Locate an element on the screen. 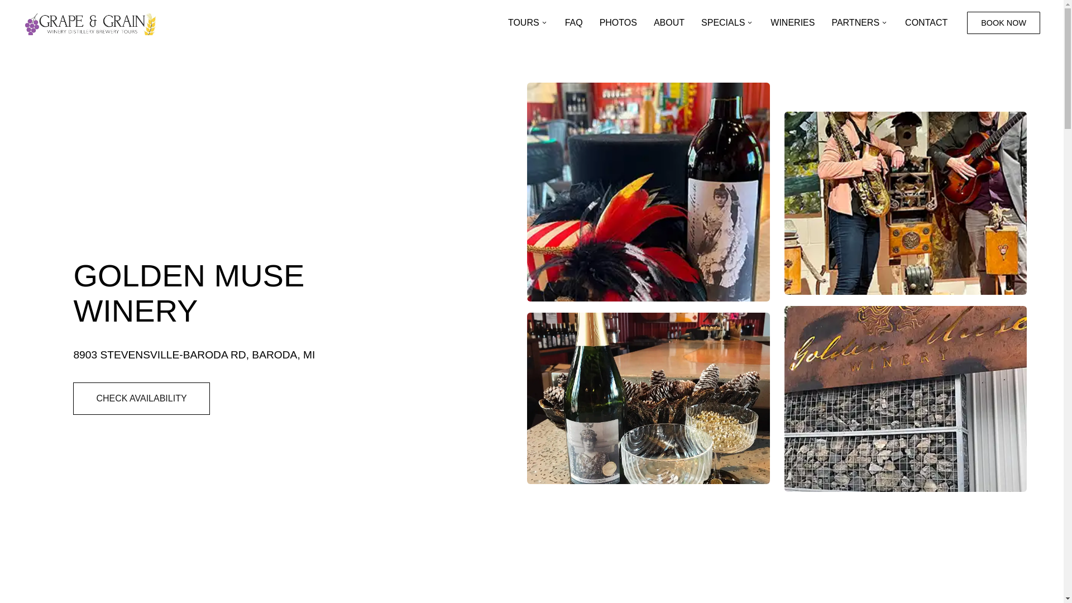 Image resolution: width=1072 pixels, height=603 pixels. SPECIALS is located at coordinates (727, 22).